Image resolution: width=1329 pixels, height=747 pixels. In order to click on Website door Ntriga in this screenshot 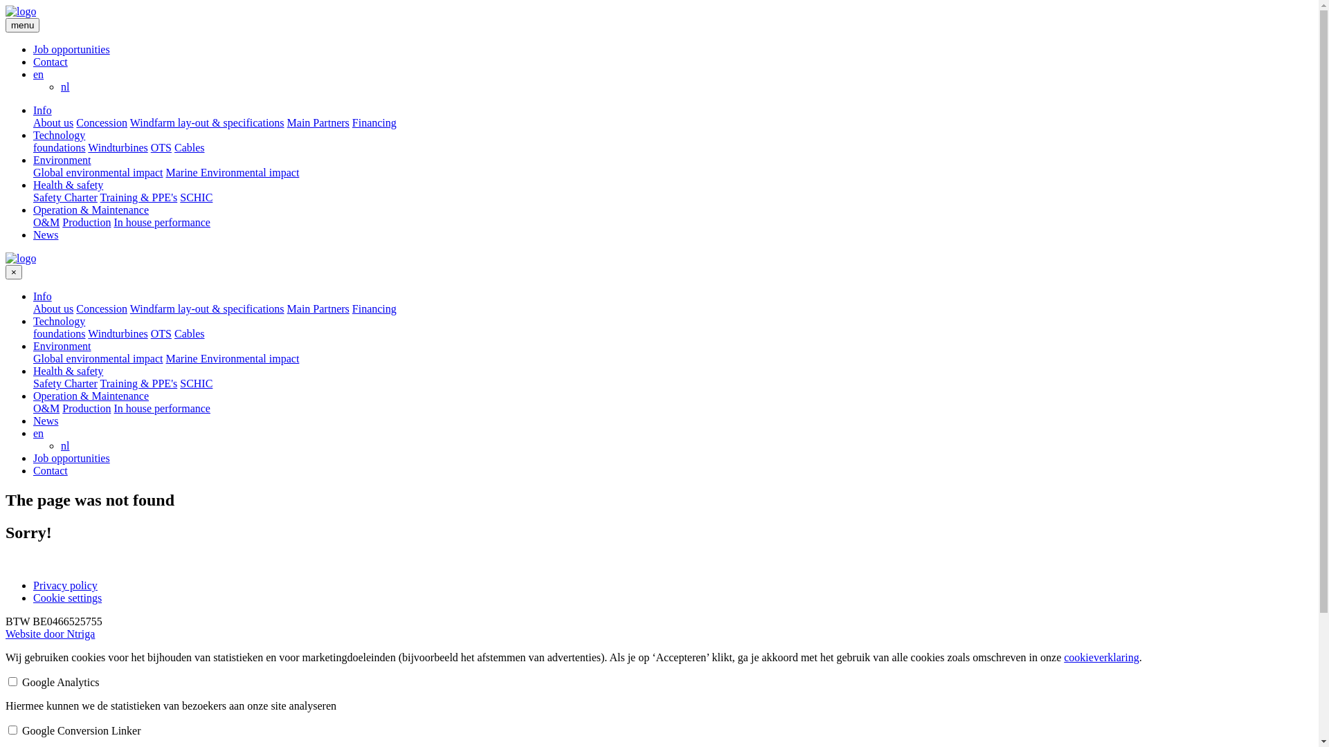, I will do `click(50, 634)`.